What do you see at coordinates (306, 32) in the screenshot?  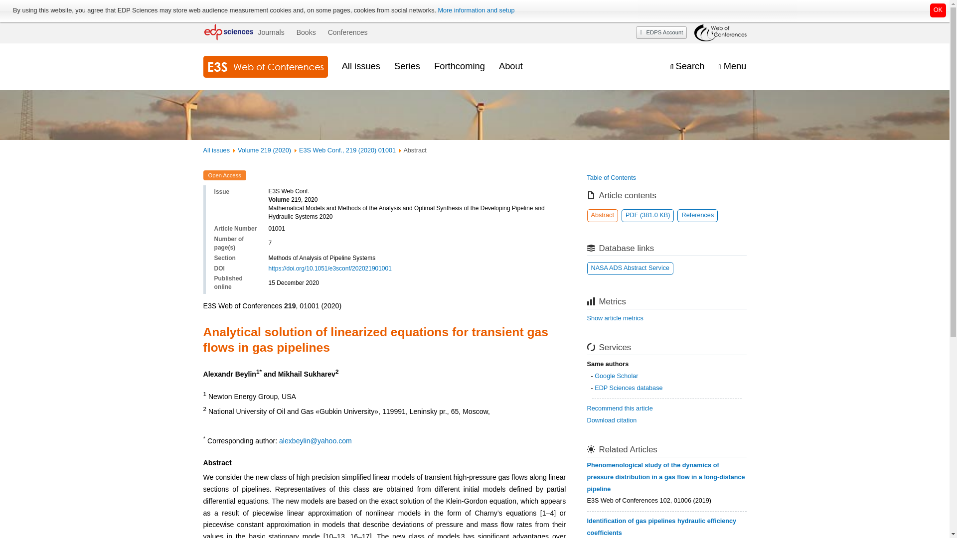 I see `Books` at bounding box center [306, 32].